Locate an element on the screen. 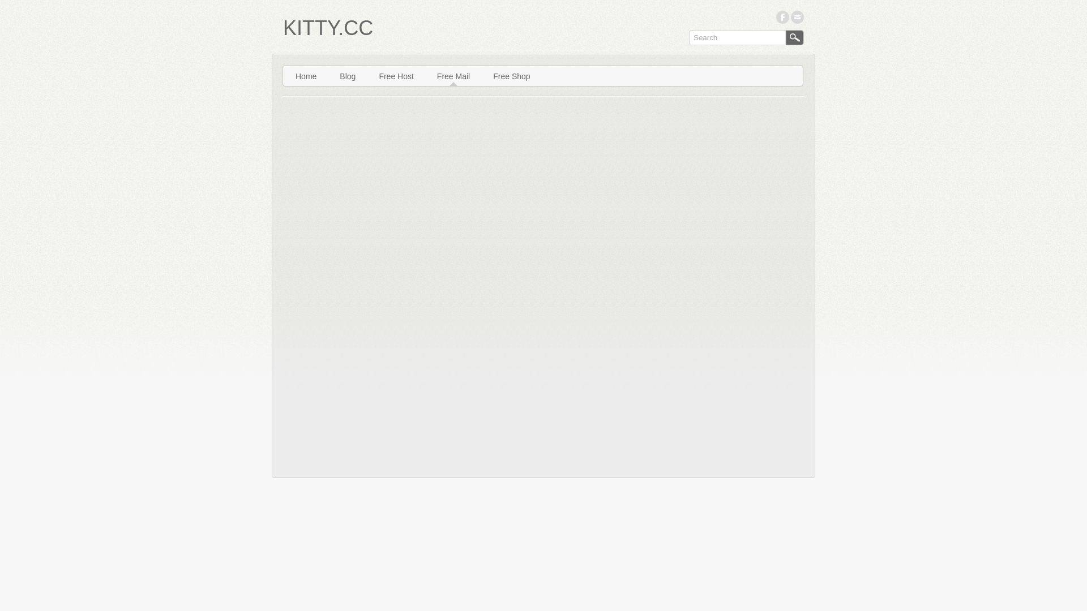 This screenshot has width=1087, height=611. Home is located at coordinates (306, 76).